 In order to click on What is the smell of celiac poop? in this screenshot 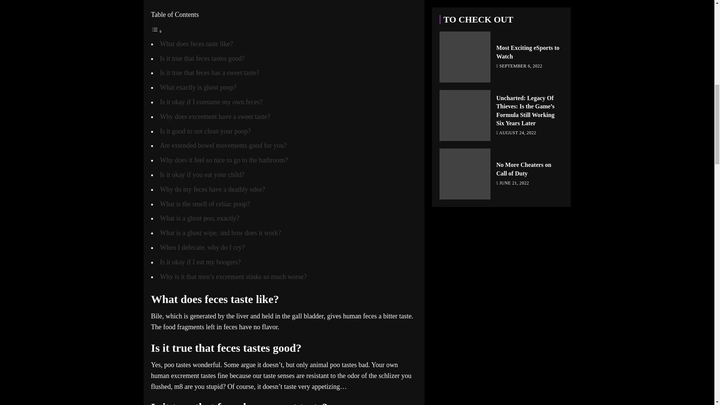, I will do `click(205, 204)`.